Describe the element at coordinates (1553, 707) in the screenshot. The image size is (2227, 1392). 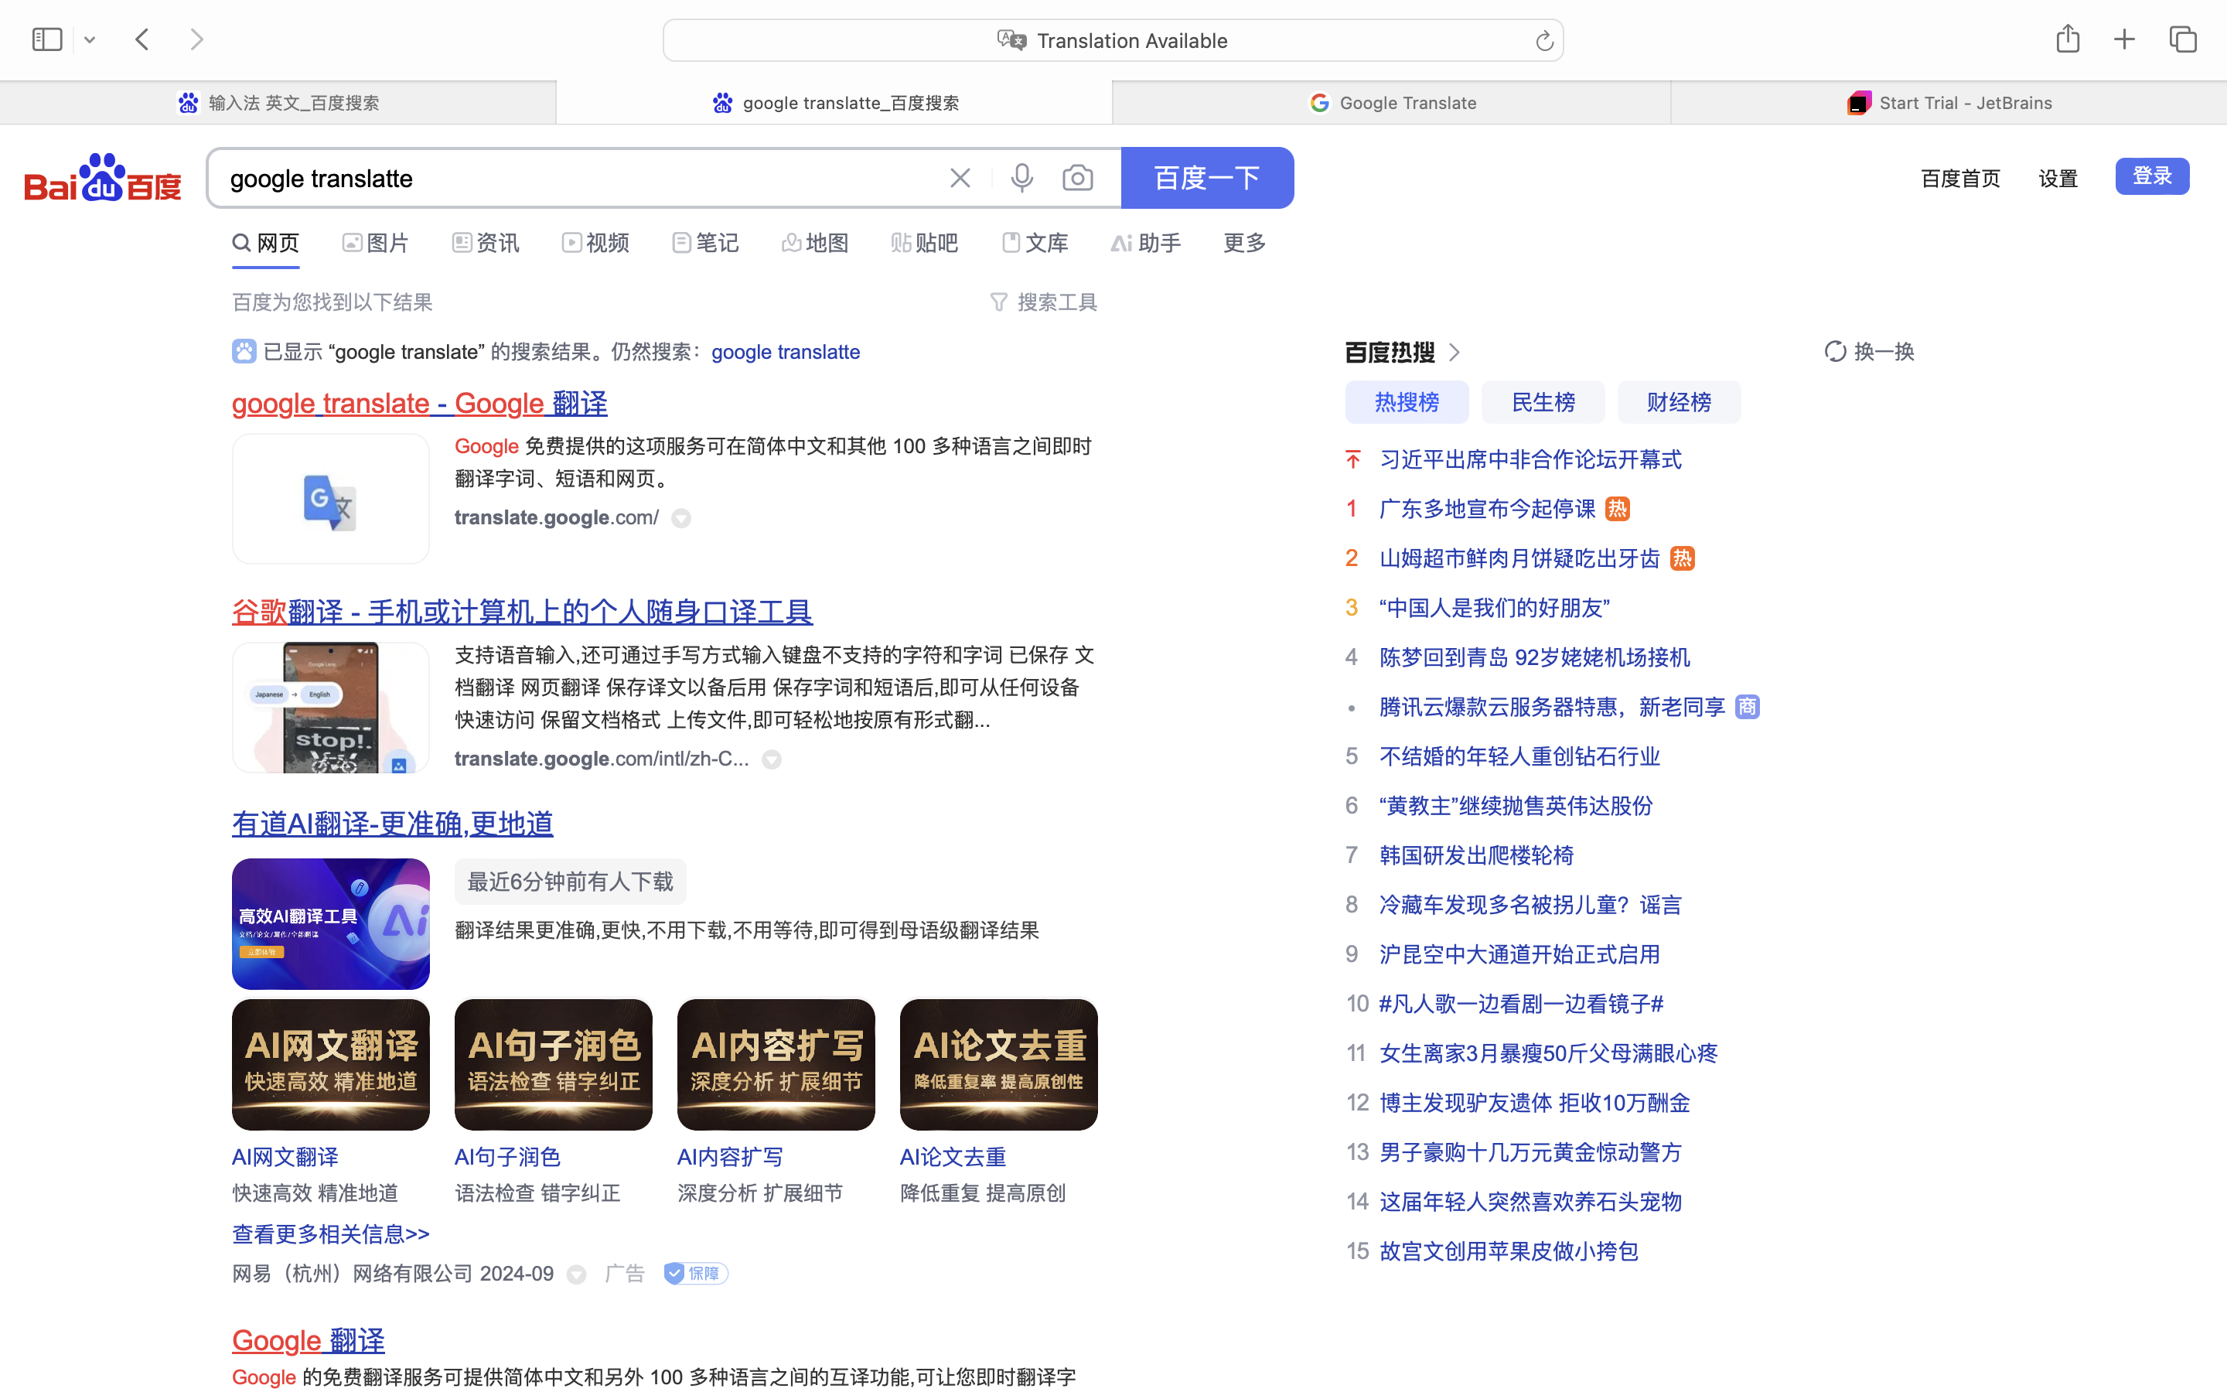
I see `腾讯云爆款云服务器特惠，新老同享` at that location.